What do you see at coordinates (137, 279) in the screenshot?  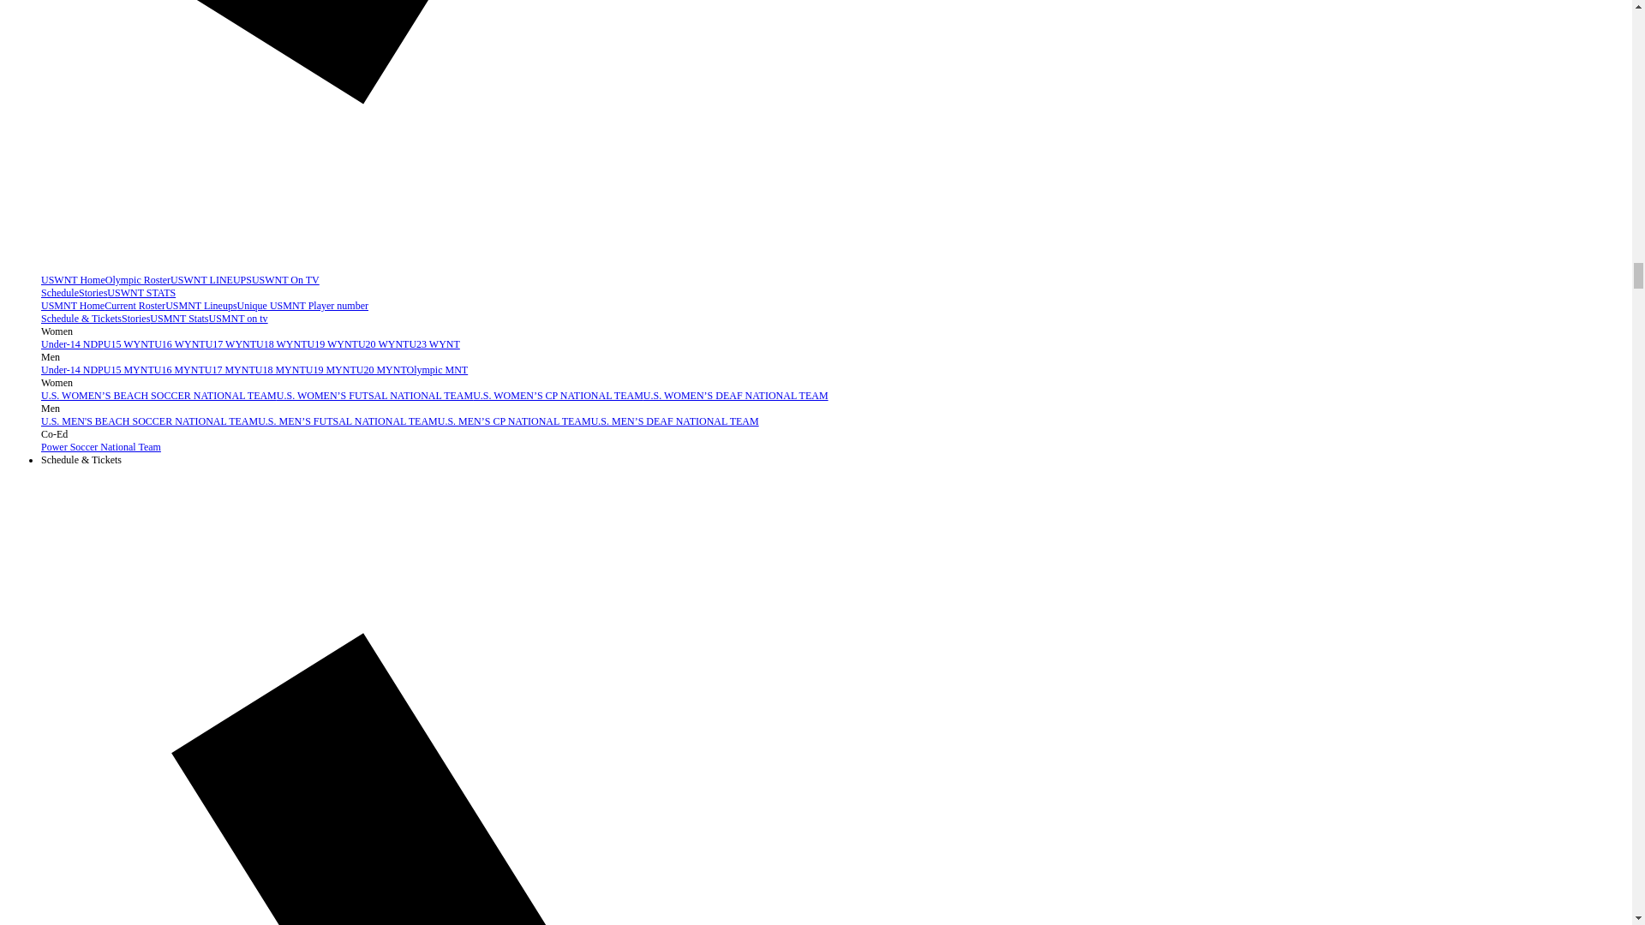 I see `Olympic Roster` at bounding box center [137, 279].